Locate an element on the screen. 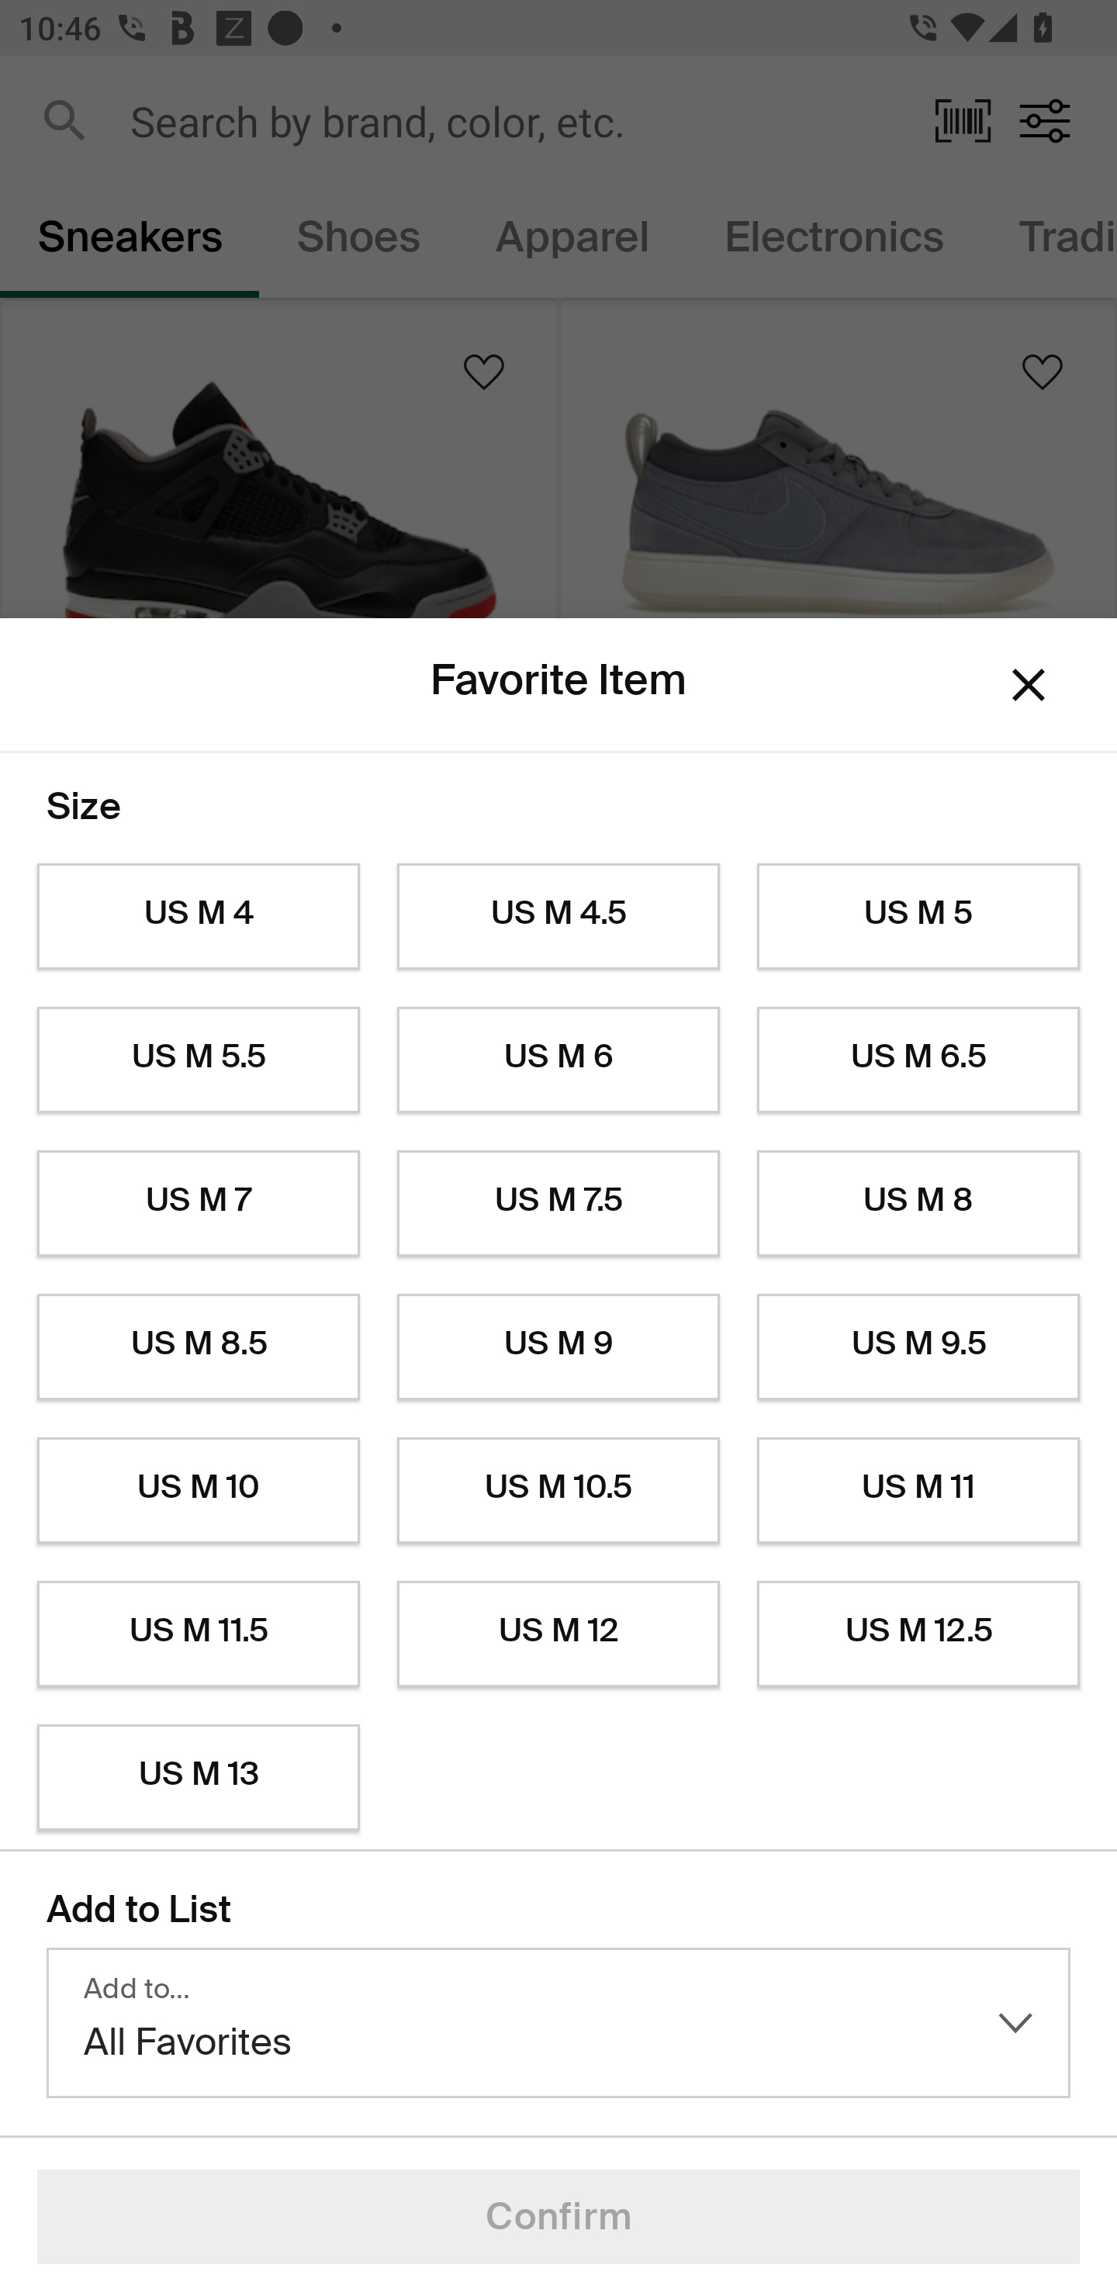 This screenshot has height=2296, width=1117. US M 8.5 is located at coordinates (198, 1347).